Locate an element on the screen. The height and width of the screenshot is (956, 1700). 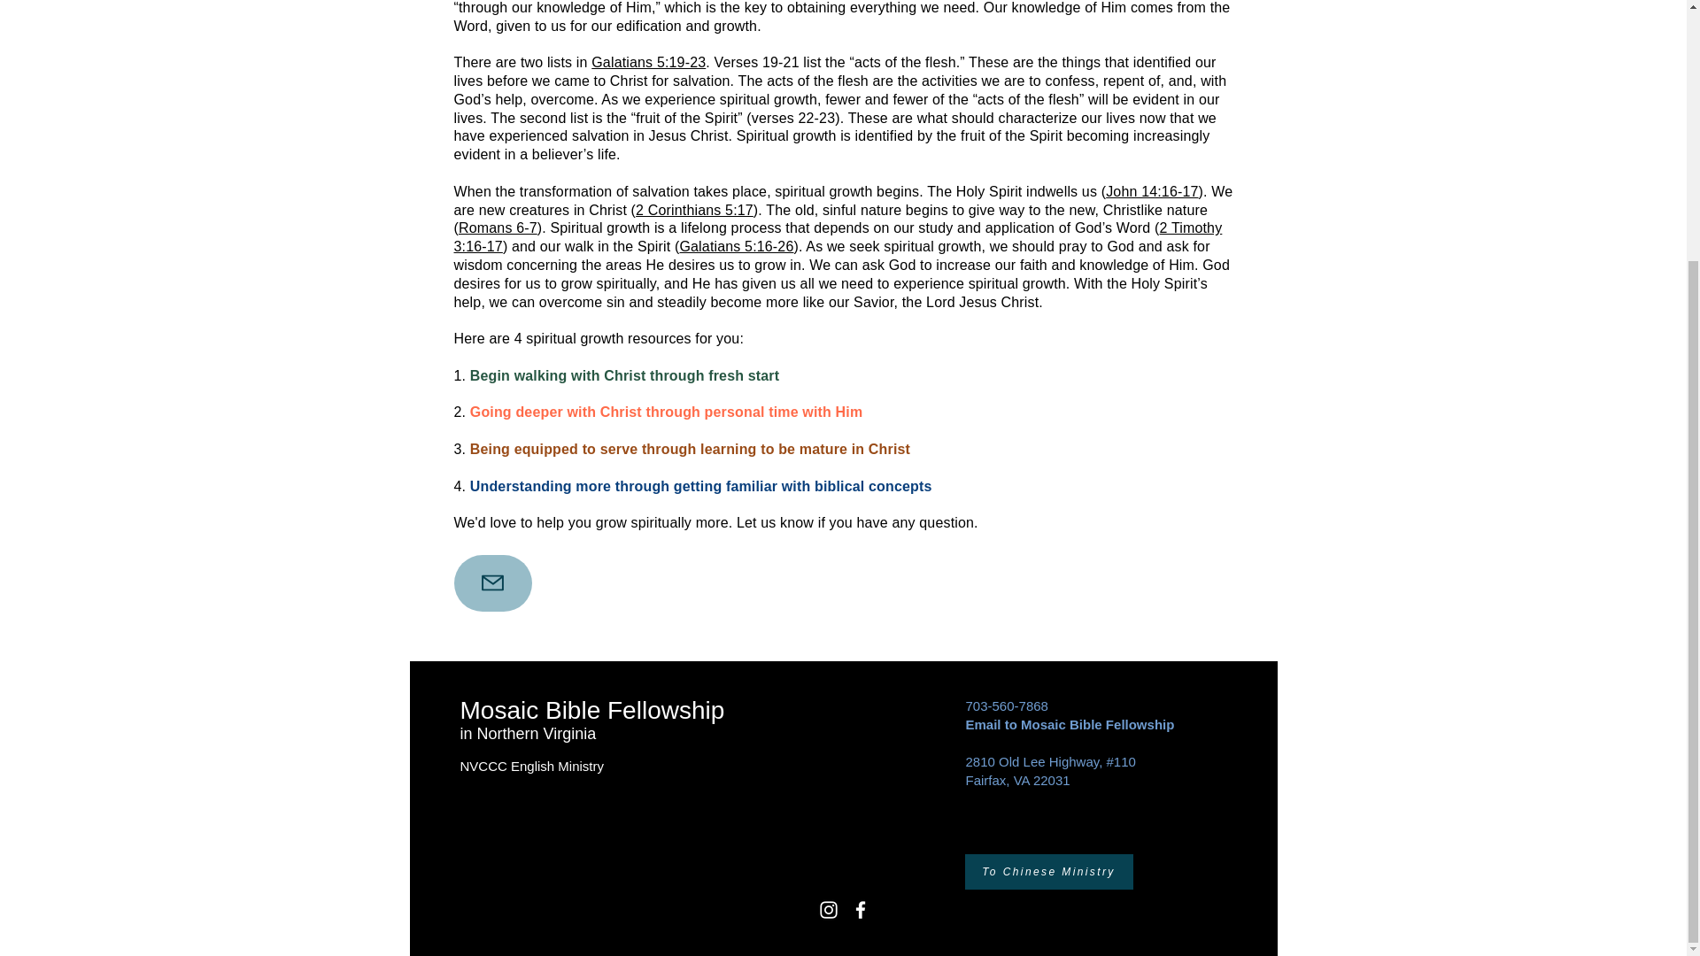
Begin walking with Christ through fresh start is located at coordinates (624, 375).